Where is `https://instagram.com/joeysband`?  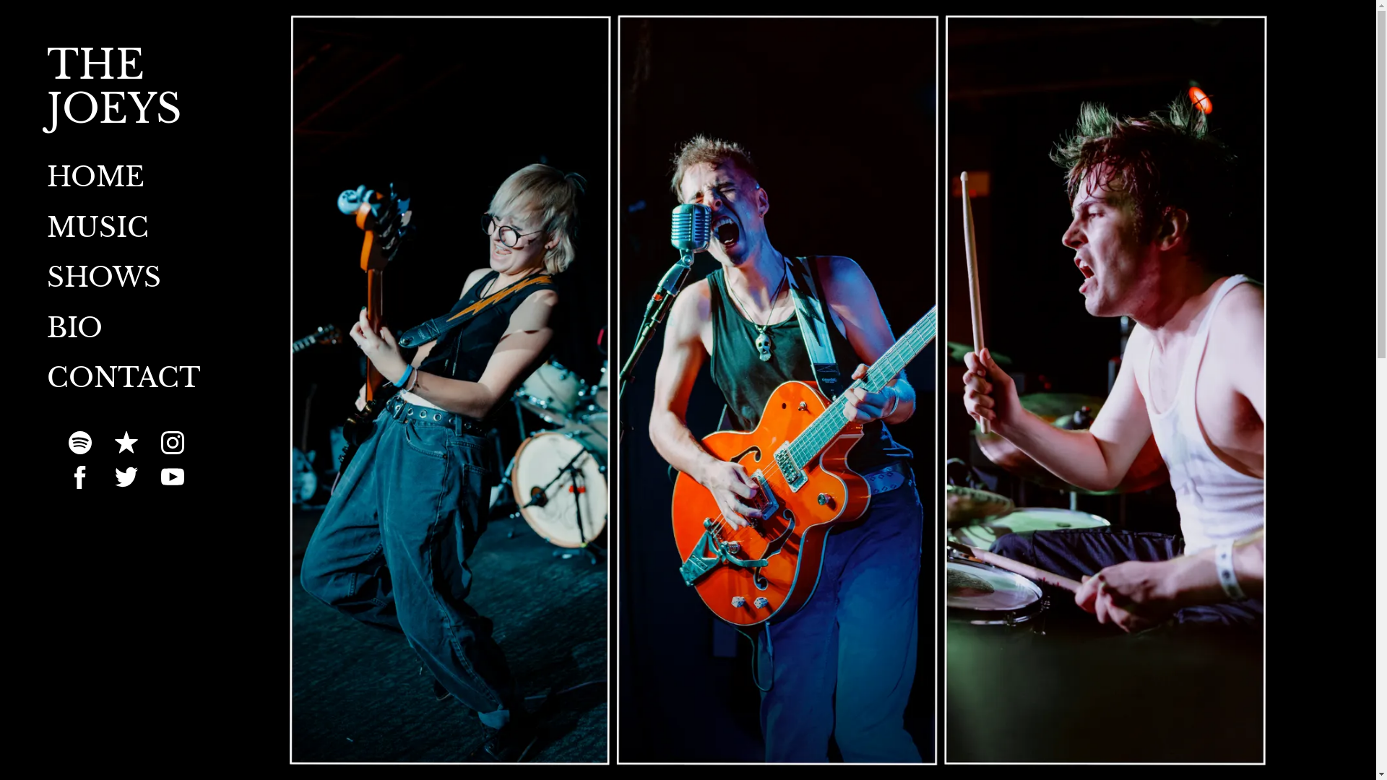
https://instagram.com/joeysband is located at coordinates (173, 442).